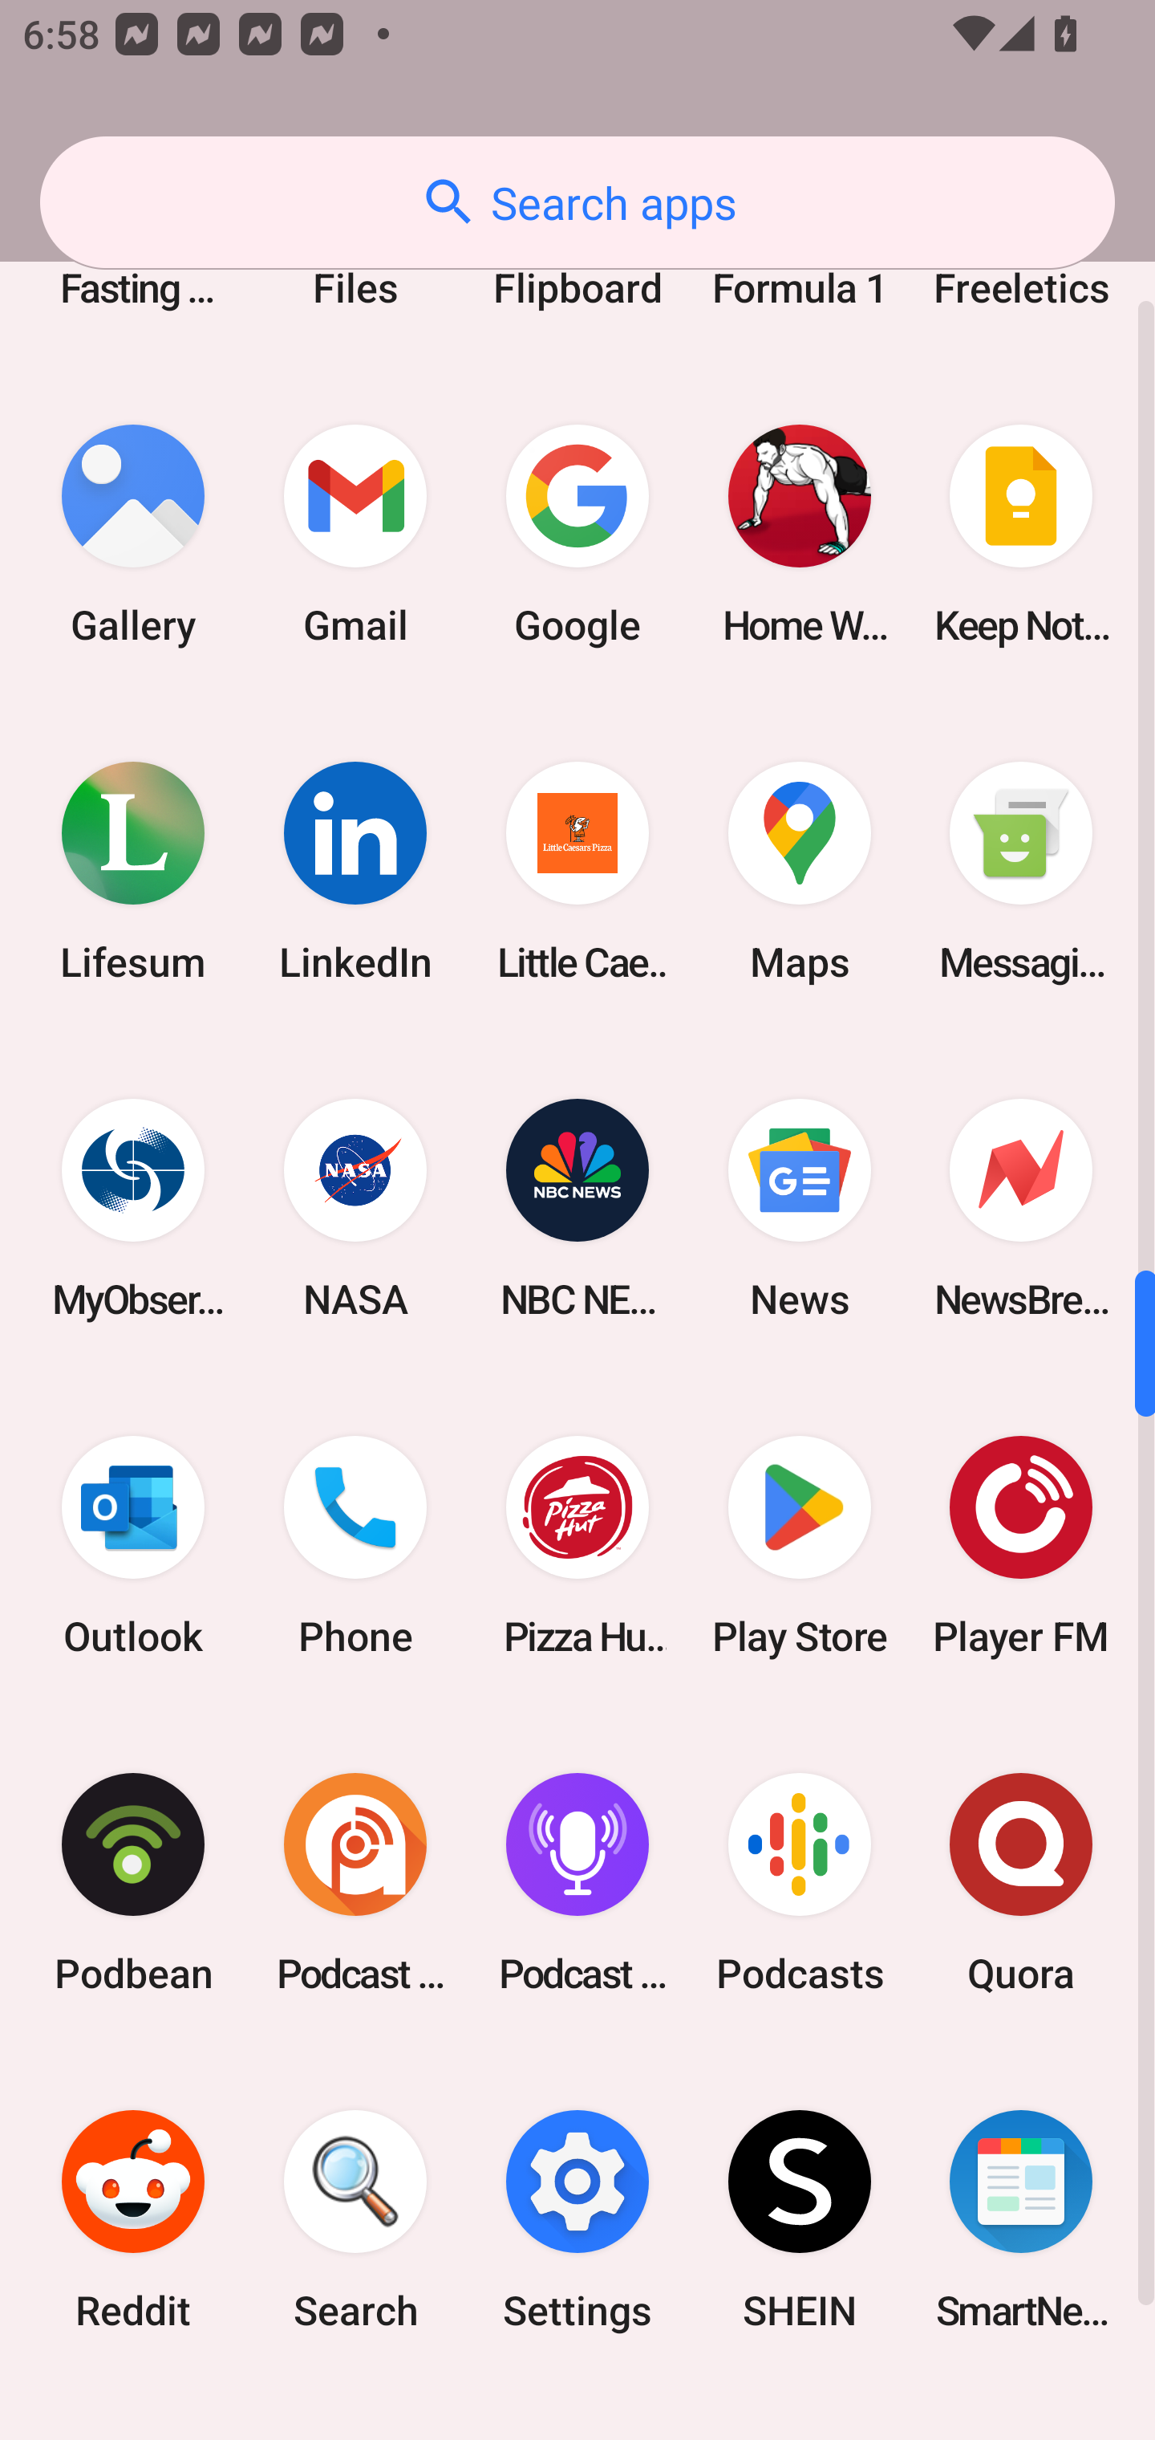  What do you see at coordinates (133, 535) in the screenshot?
I see `Gallery` at bounding box center [133, 535].